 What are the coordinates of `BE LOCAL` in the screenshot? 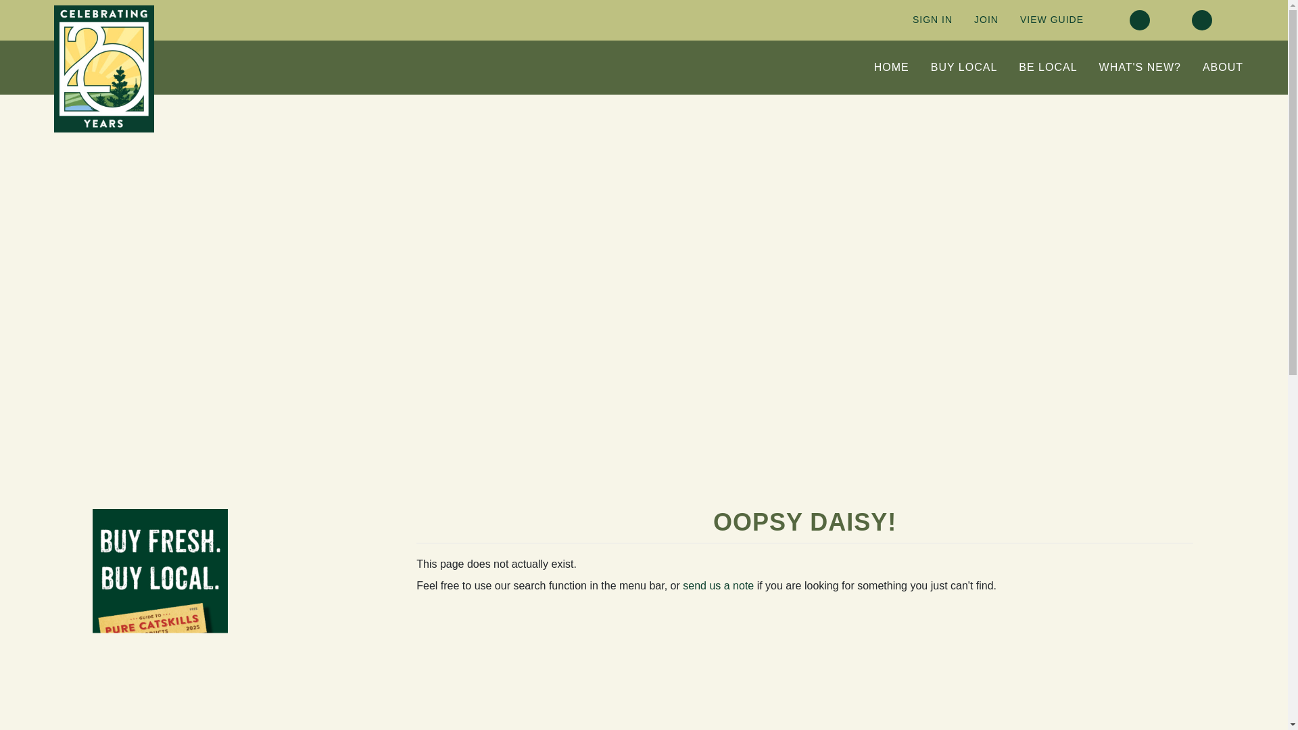 It's located at (1048, 68).